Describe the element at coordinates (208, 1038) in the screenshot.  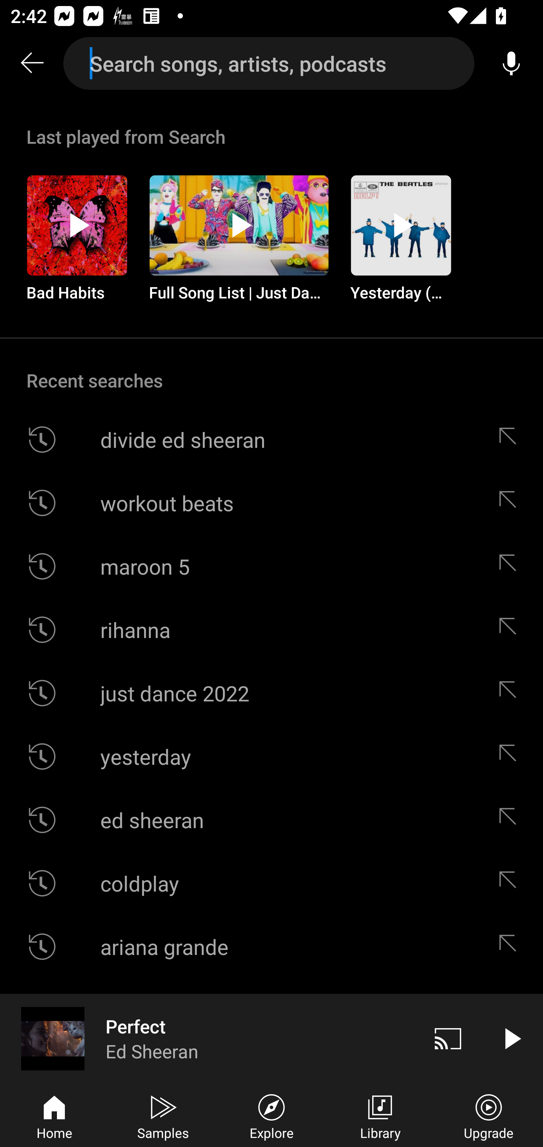
I see `Perfect Ed Sheeran` at that location.